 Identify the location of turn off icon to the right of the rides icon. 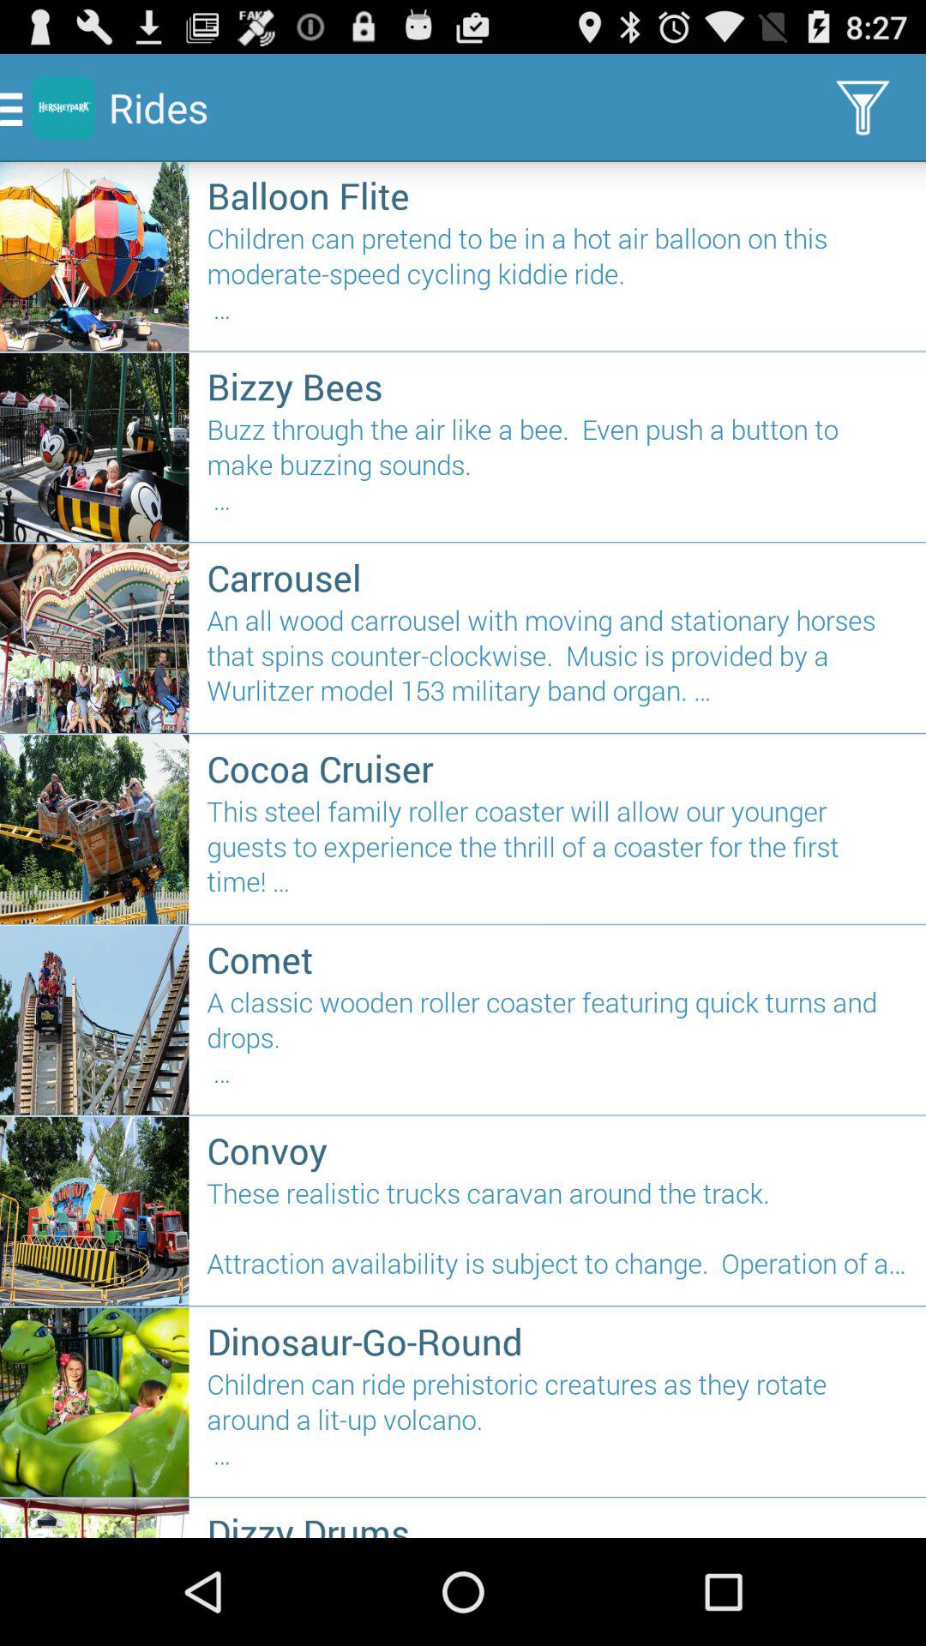
(863, 108).